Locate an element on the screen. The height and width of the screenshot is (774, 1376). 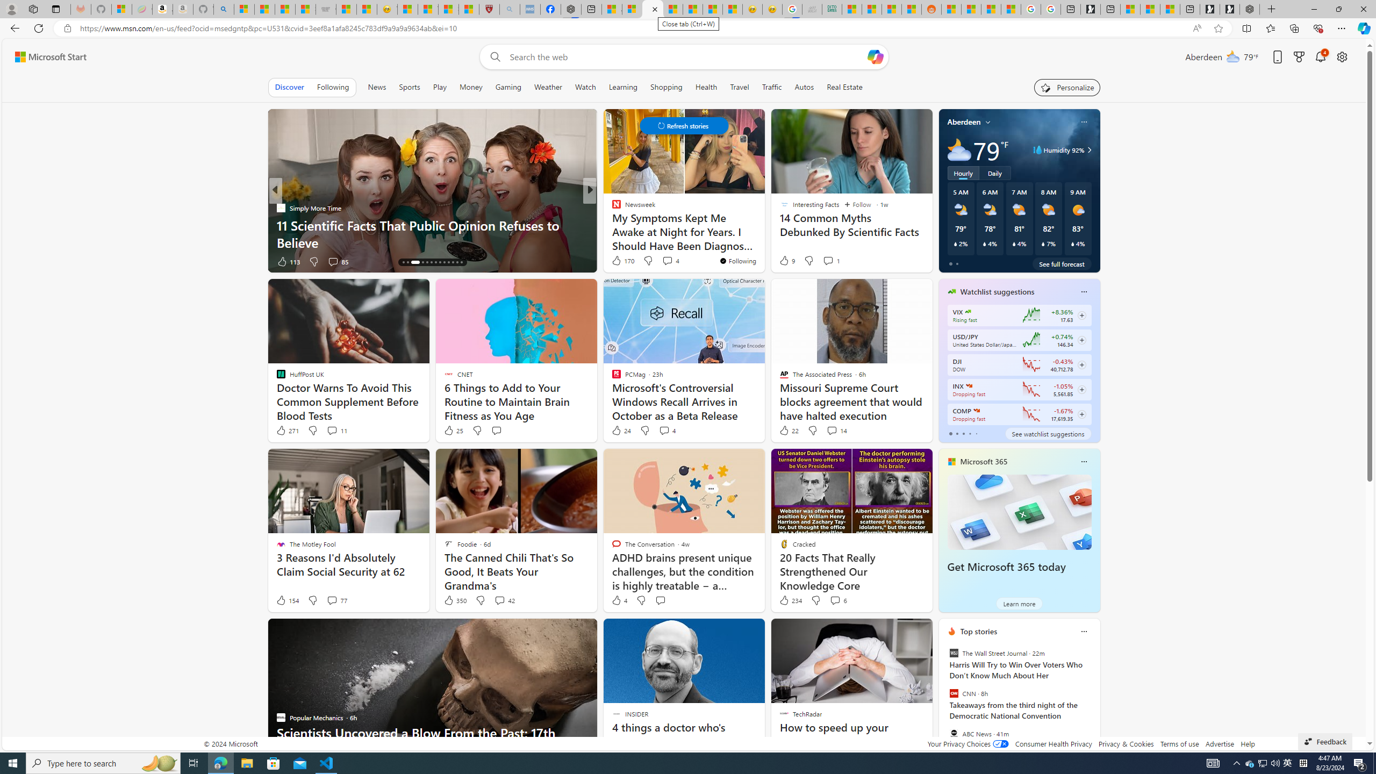
Real Estate is located at coordinates (845, 87).